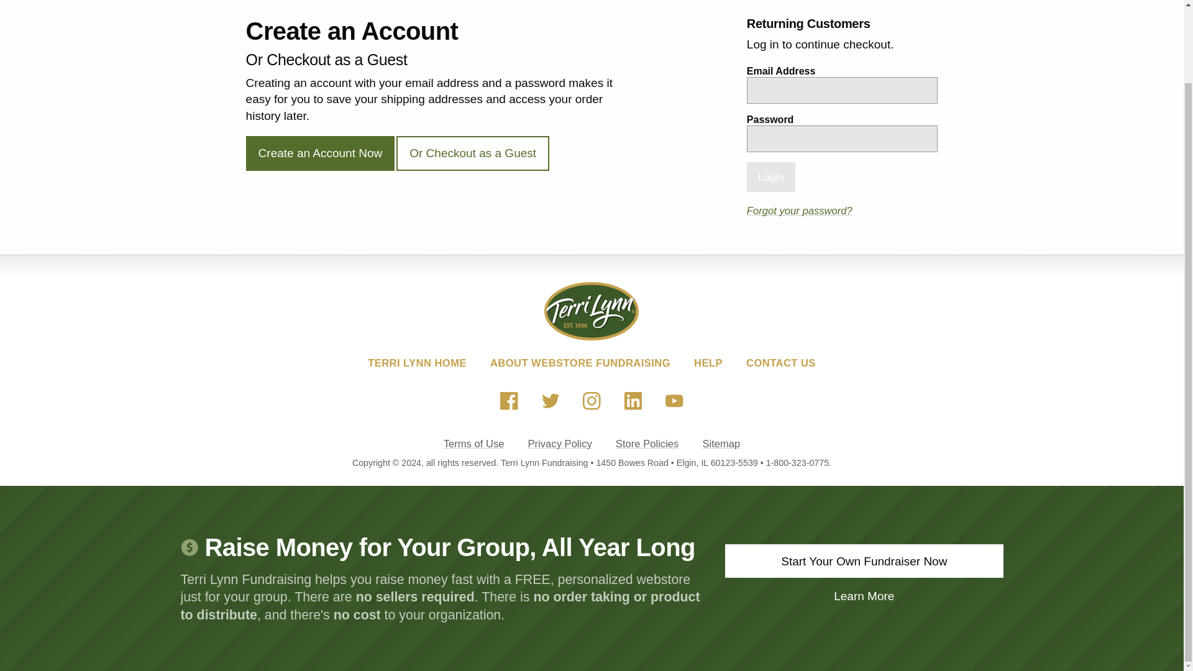 This screenshot has height=671, width=1193. What do you see at coordinates (770, 176) in the screenshot?
I see `Login` at bounding box center [770, 176].